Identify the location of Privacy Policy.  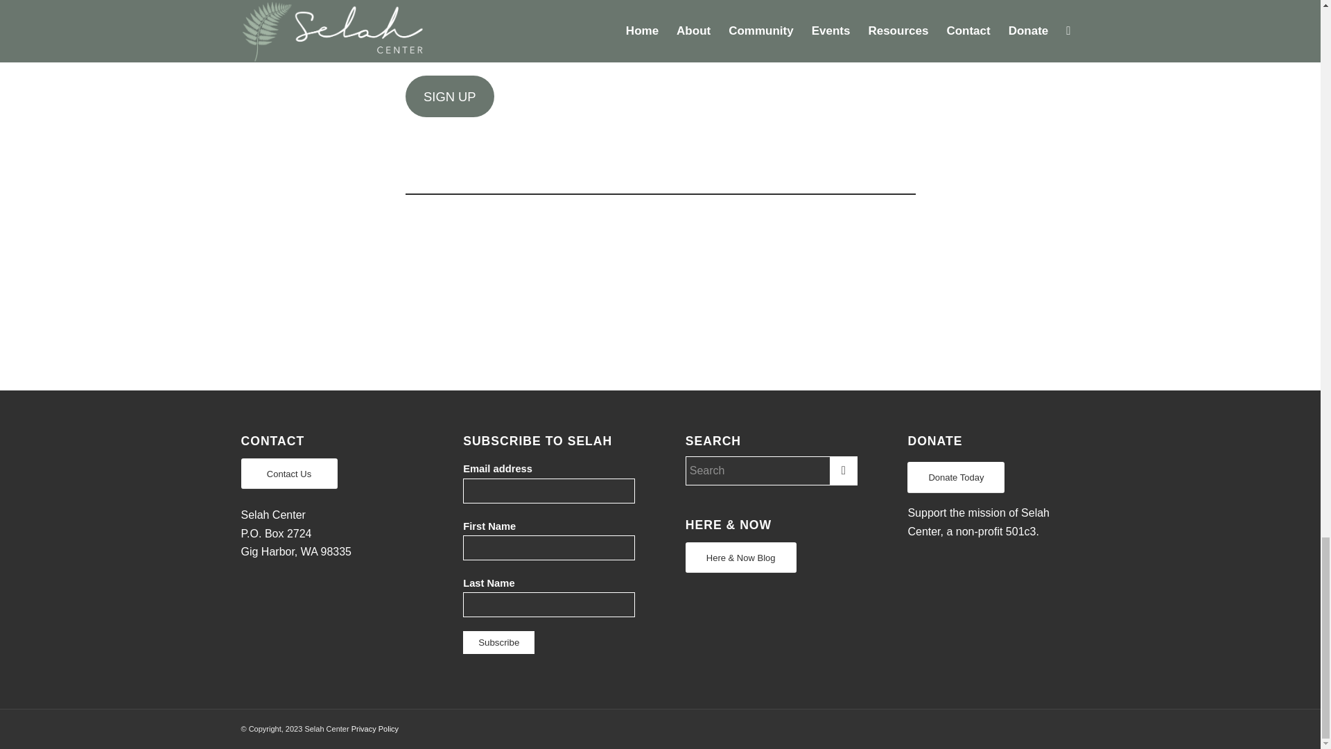
(374, 729).